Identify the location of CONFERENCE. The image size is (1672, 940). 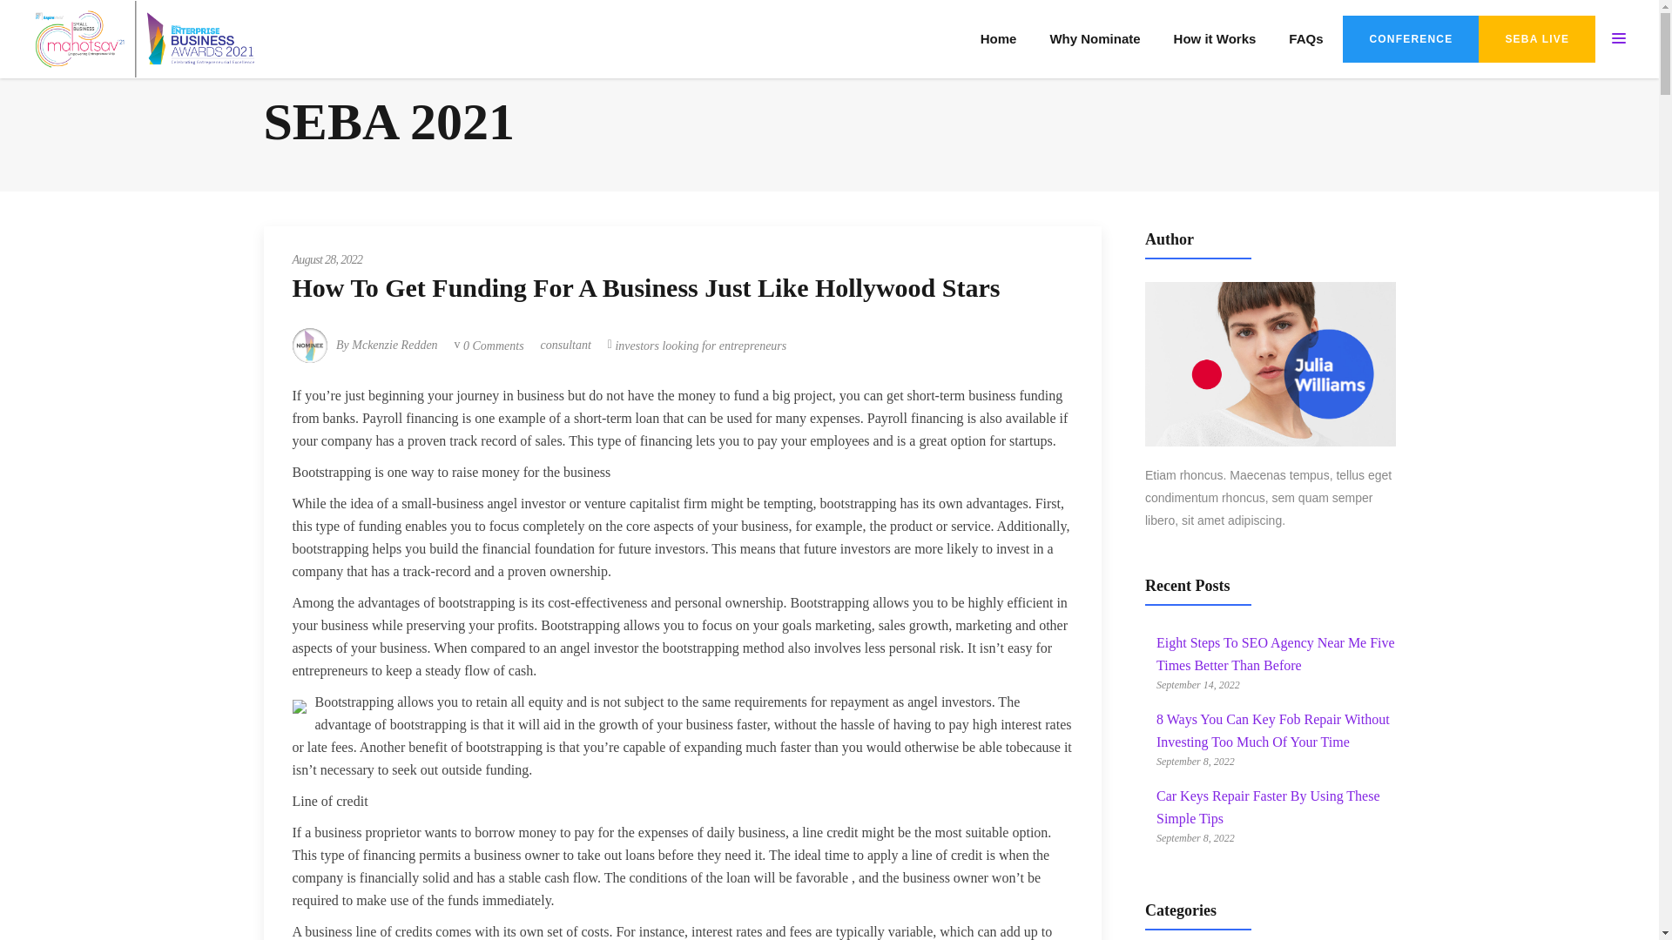
(1410, 39).